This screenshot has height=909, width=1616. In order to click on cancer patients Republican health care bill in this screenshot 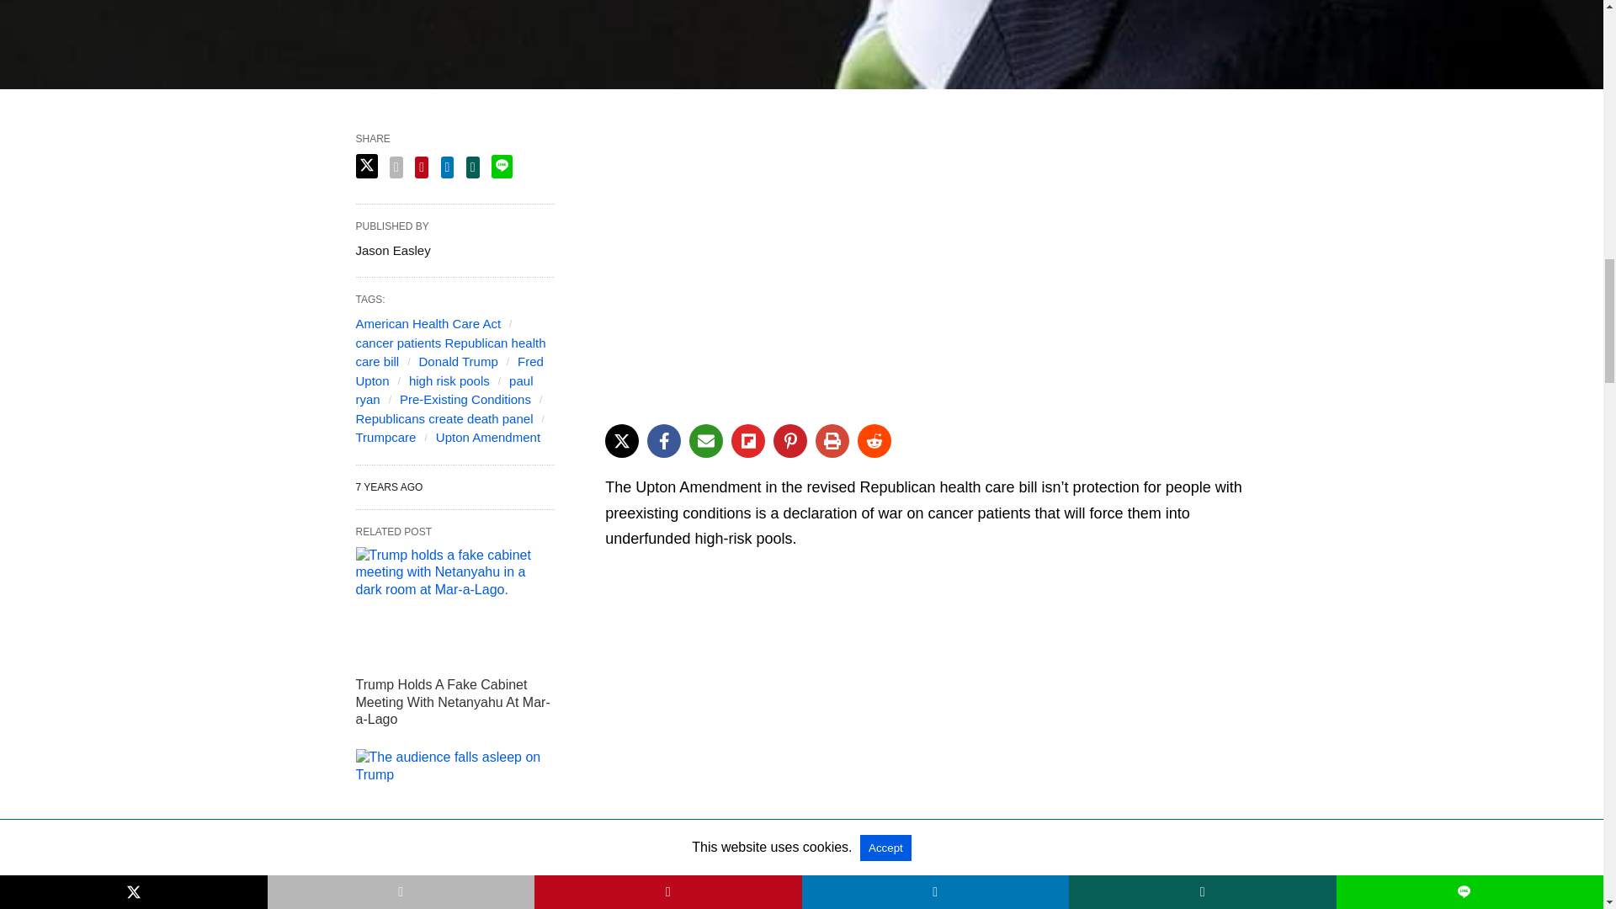, I will do `click(450, 352)`.